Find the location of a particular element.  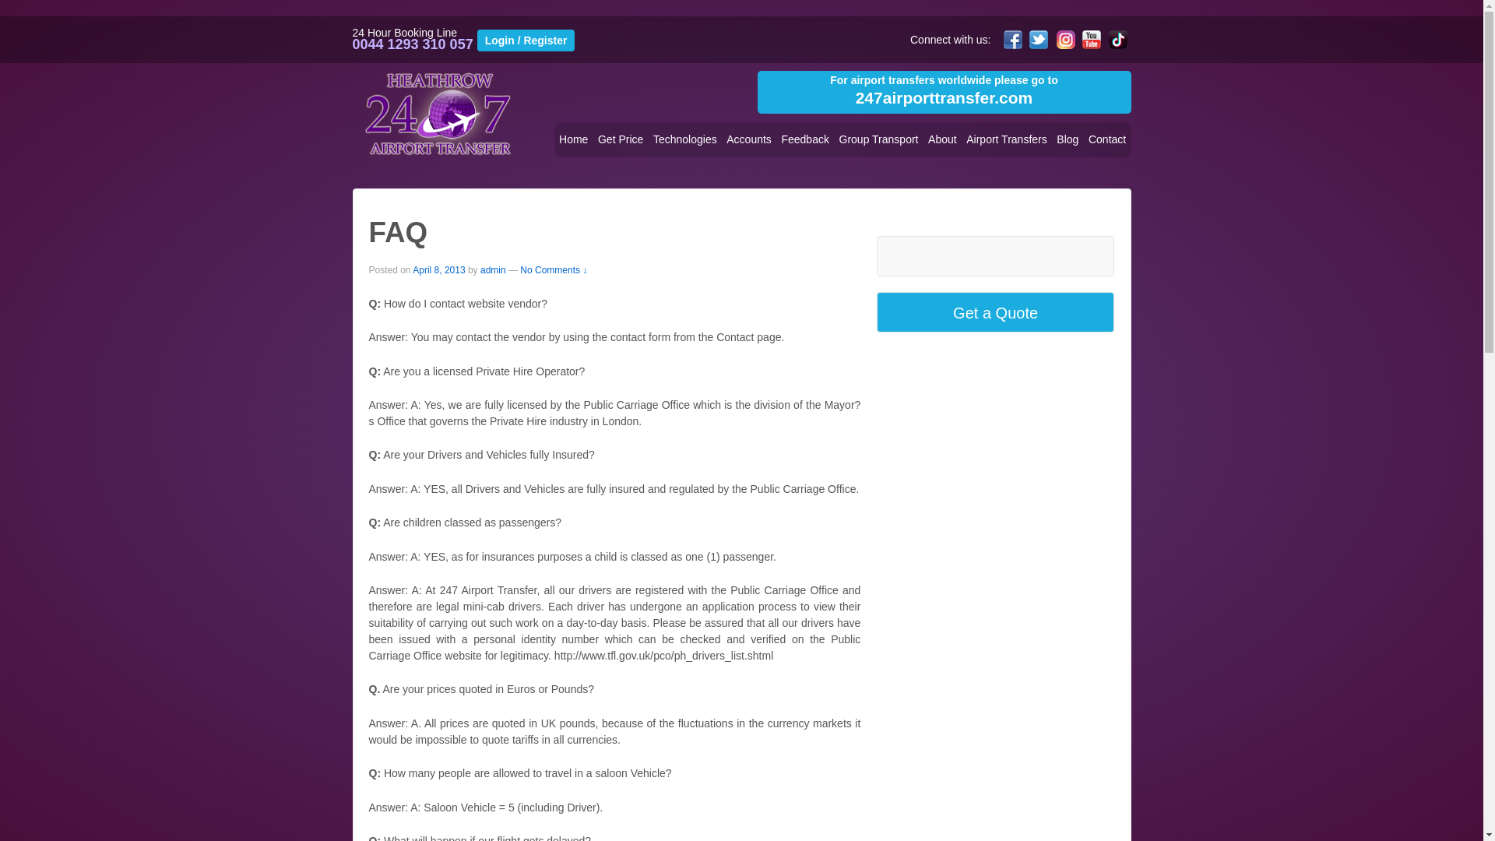

About Heathrow taxi transfer is located at coordinates (942, 139).